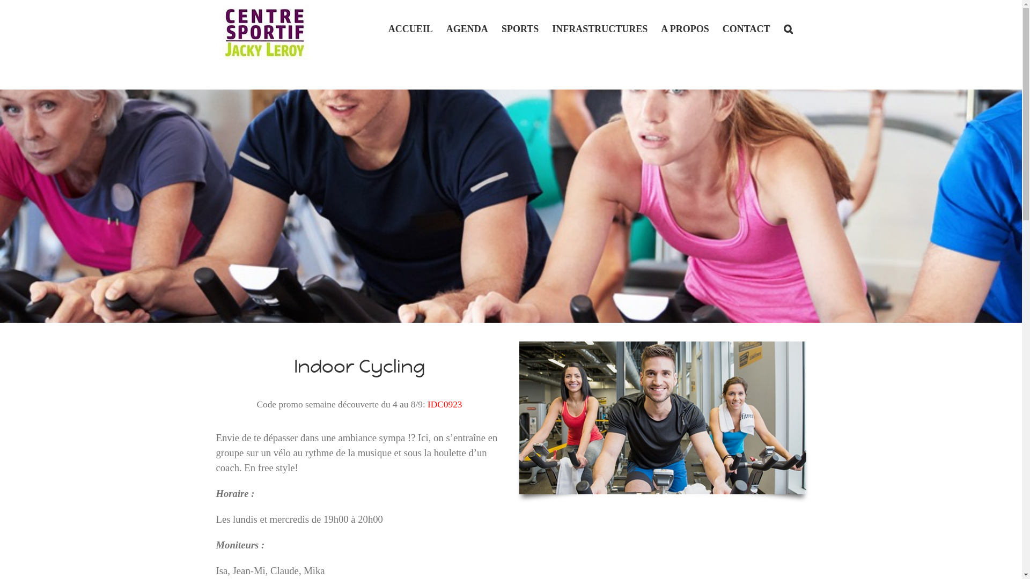 The width and height of the screenshot is (1030, 579). I want to click on INFRASTRUCTURES, so click(600, 28).